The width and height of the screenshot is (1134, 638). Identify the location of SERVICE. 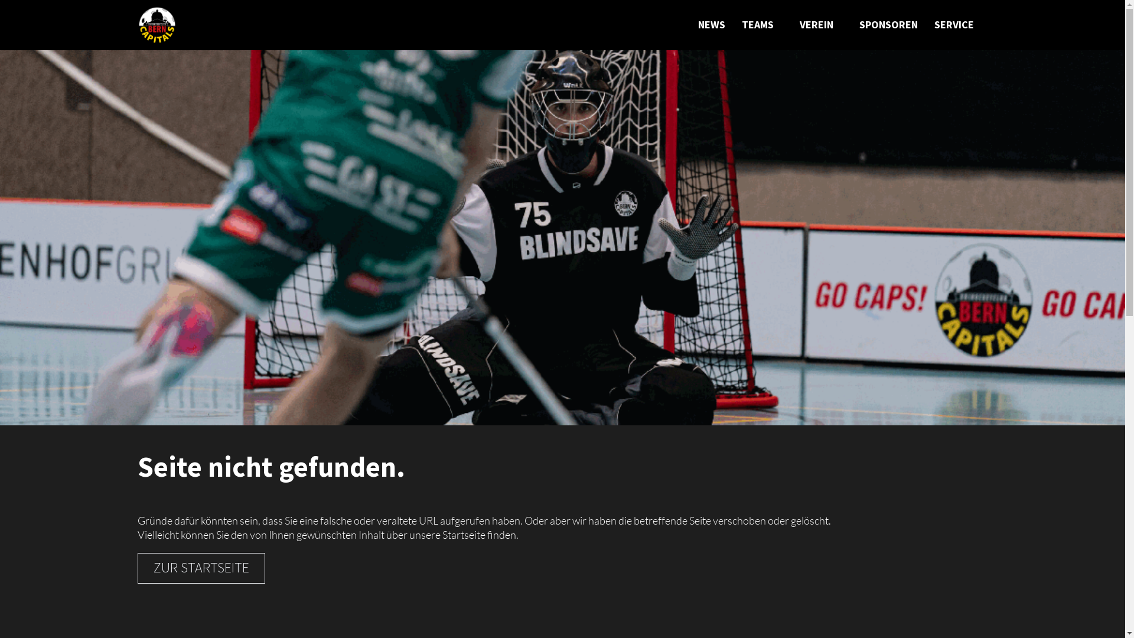
(954, 25).